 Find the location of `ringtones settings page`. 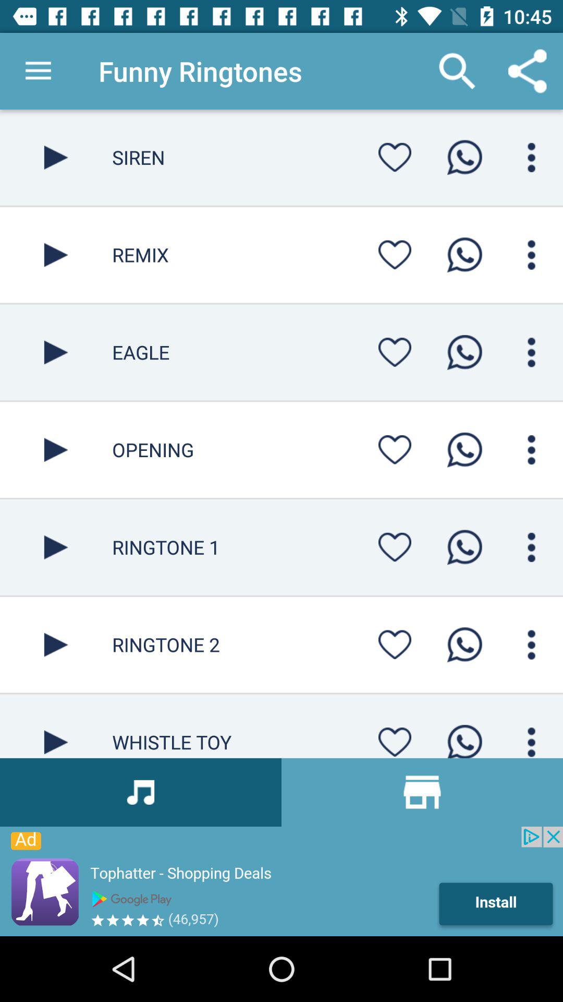

ringtones settings page is located at coordinates (395, 157).